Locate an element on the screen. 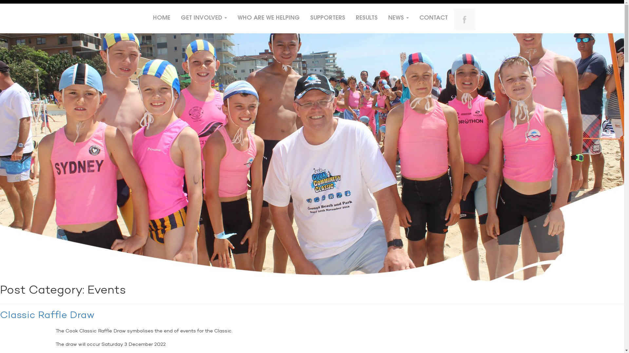 The width and height of the screenshot is (629, 353). RESULTS is located at coordinates (367, 18).